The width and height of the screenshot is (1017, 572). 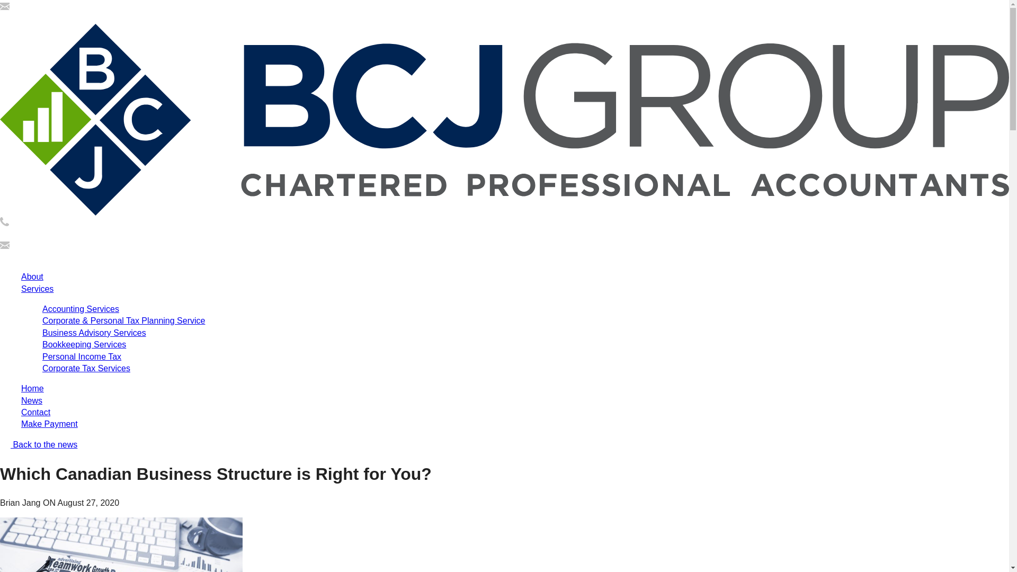 I want to click on News, so click(x=32, y=400).